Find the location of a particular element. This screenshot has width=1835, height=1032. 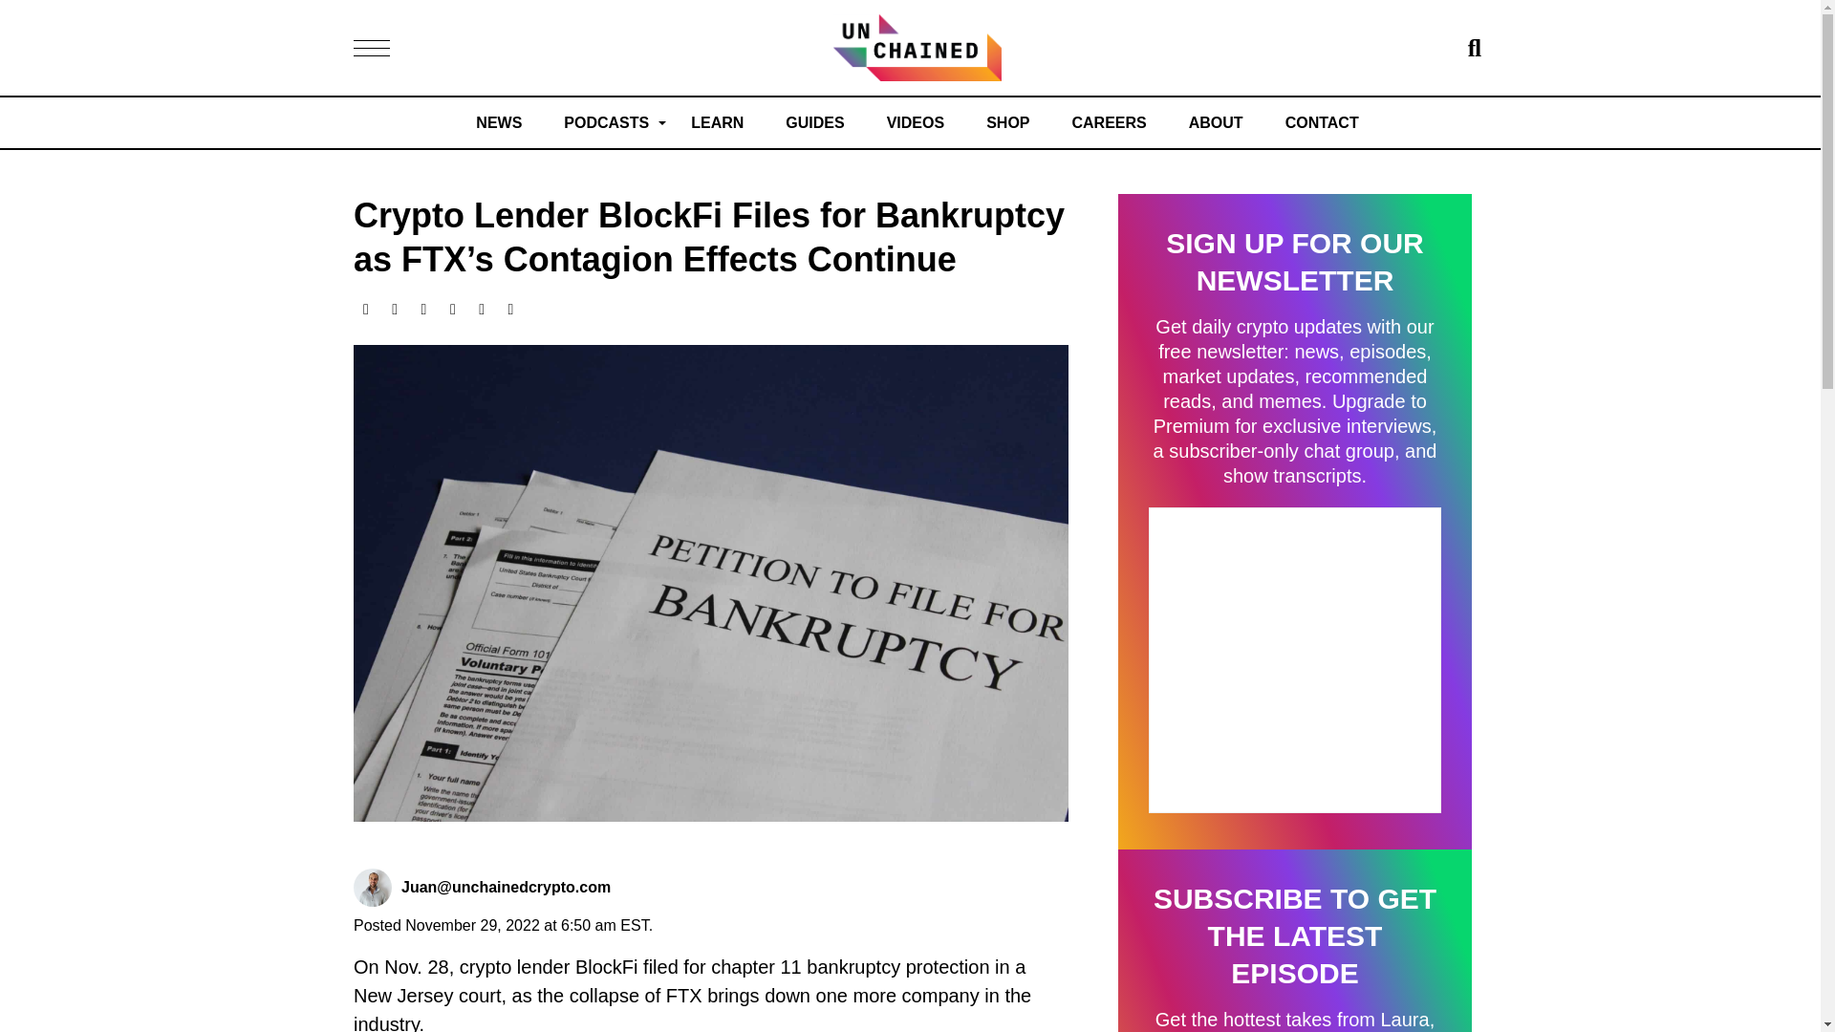

NEWS is located at coordinates (498, 122).